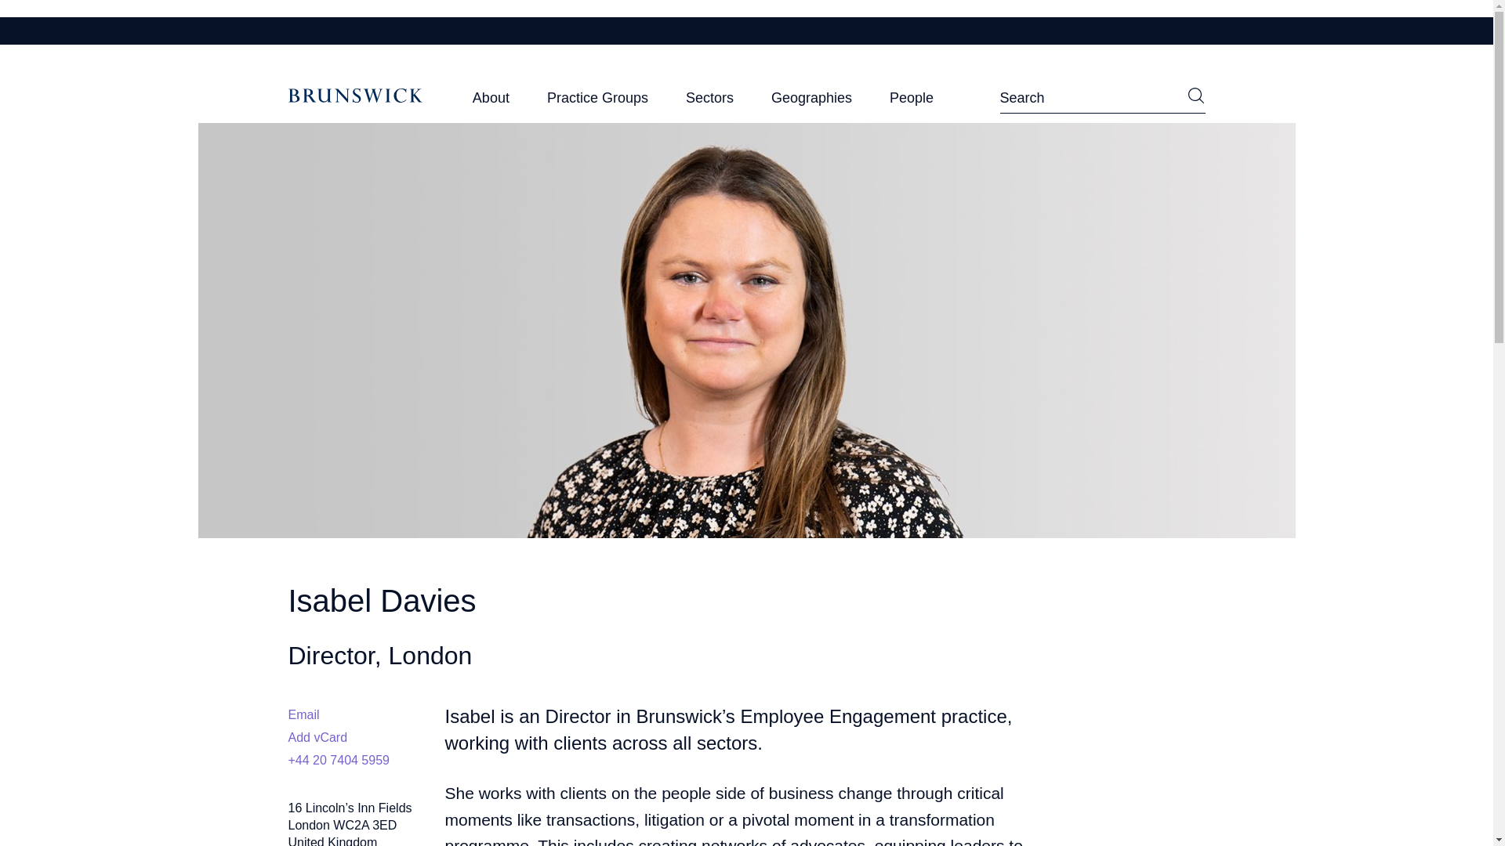 The width and height of the screenshot is (1505, 846). Describe the element at coordinates (491, 102) in the screenshot. I see `About` at that location.